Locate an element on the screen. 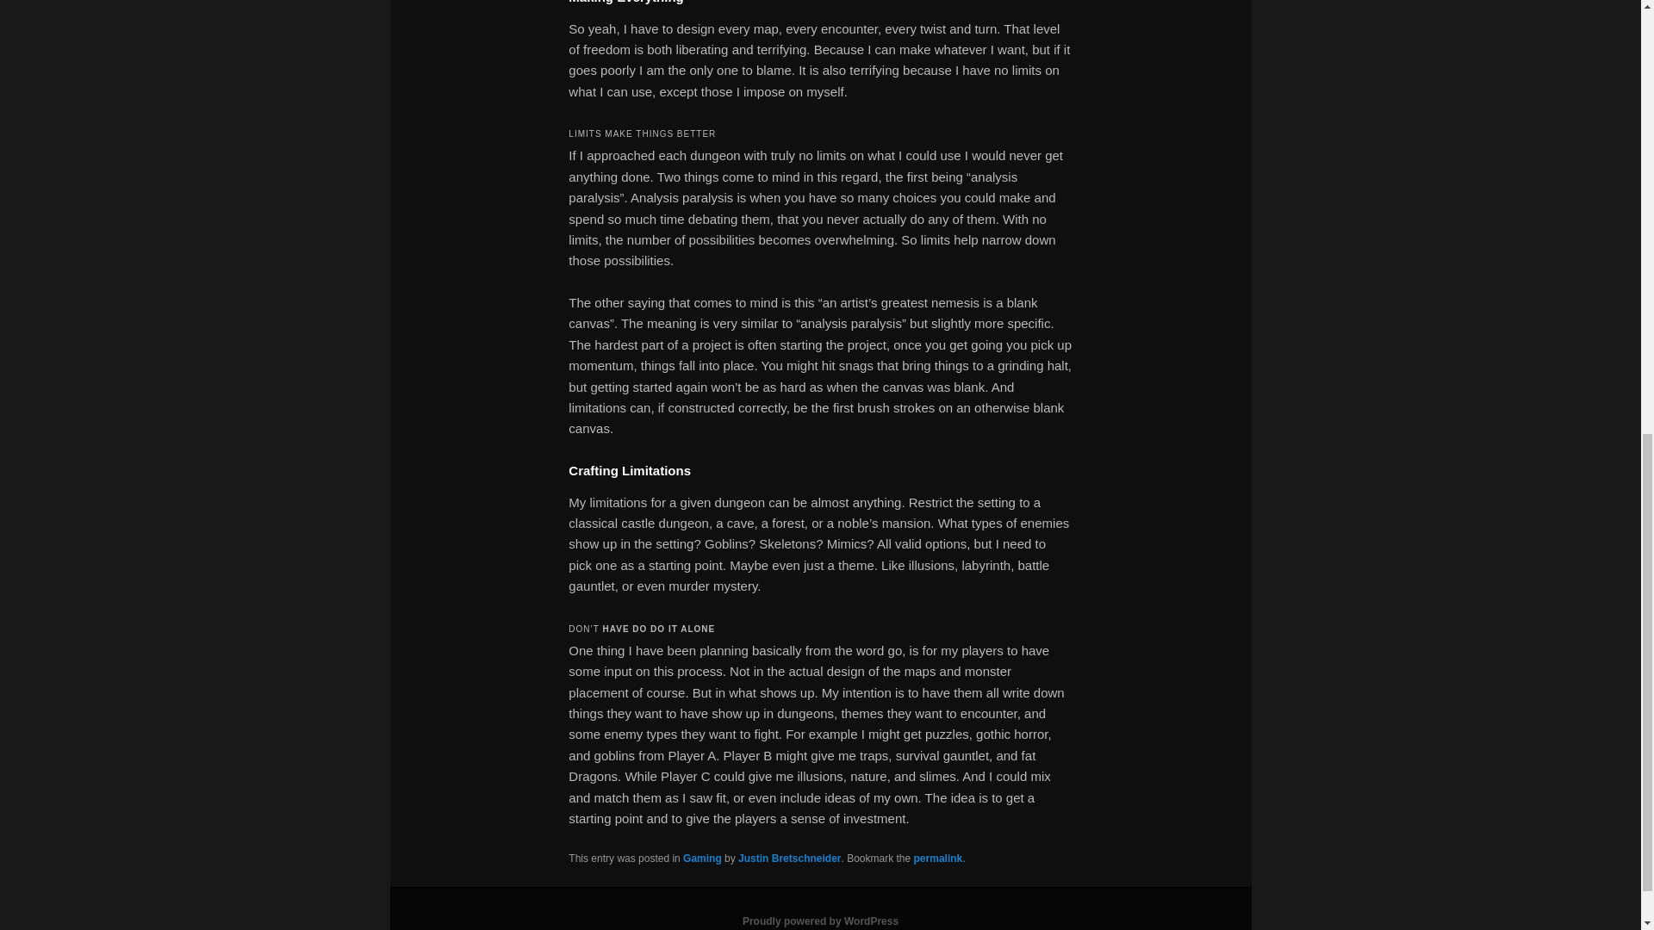 The width and height of the screenshot is (1654, 930). Gaming is located at coordinates (701, 859).